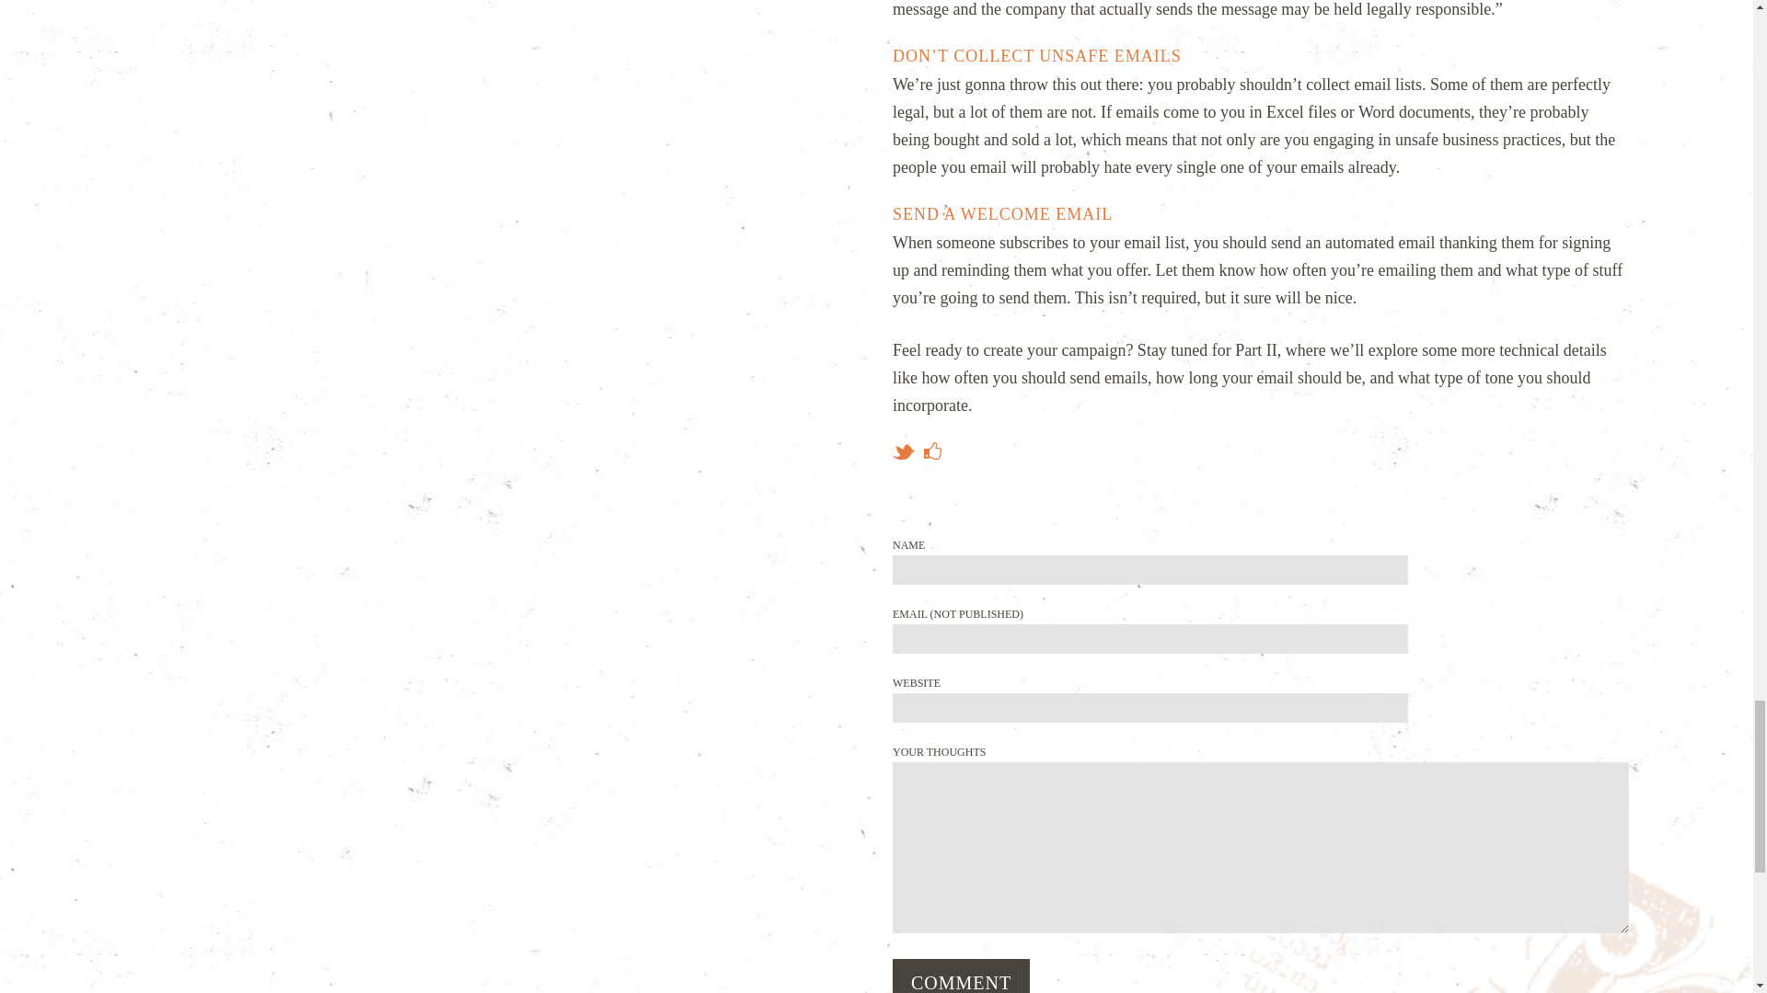 This screenshot has width=1767, height=993. Describe the element at coordinates (904, 451) in the screenshot. I see `Tweet This` at that location.